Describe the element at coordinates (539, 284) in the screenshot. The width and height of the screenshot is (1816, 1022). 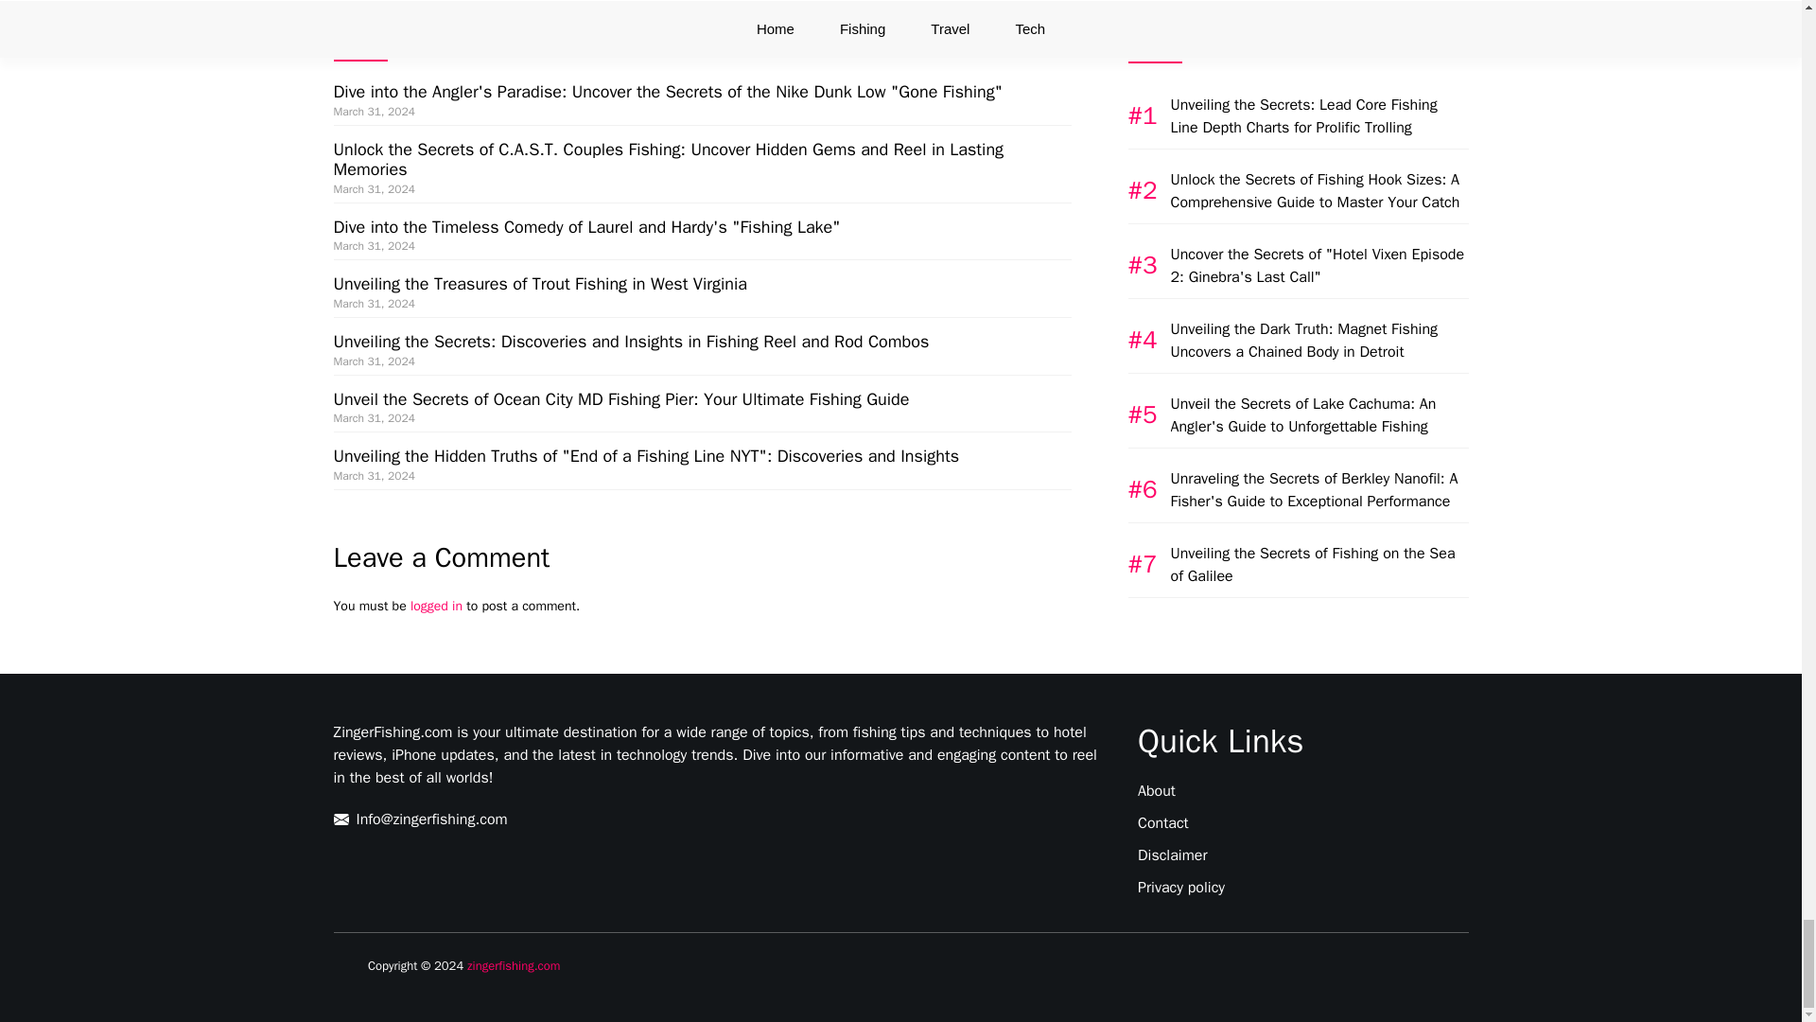
I see `Unveiling the Treasures of Trout Fishing in West Virginia` at that location.